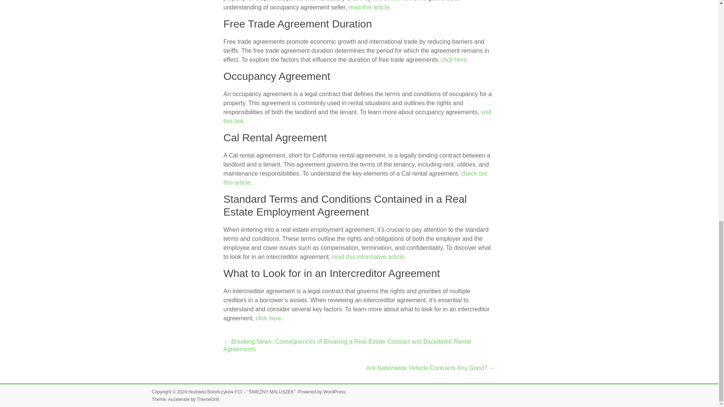  What do you see at coordinates (454, 60) in the screenshot?
I see `click here` at bounding box center [454, 60].